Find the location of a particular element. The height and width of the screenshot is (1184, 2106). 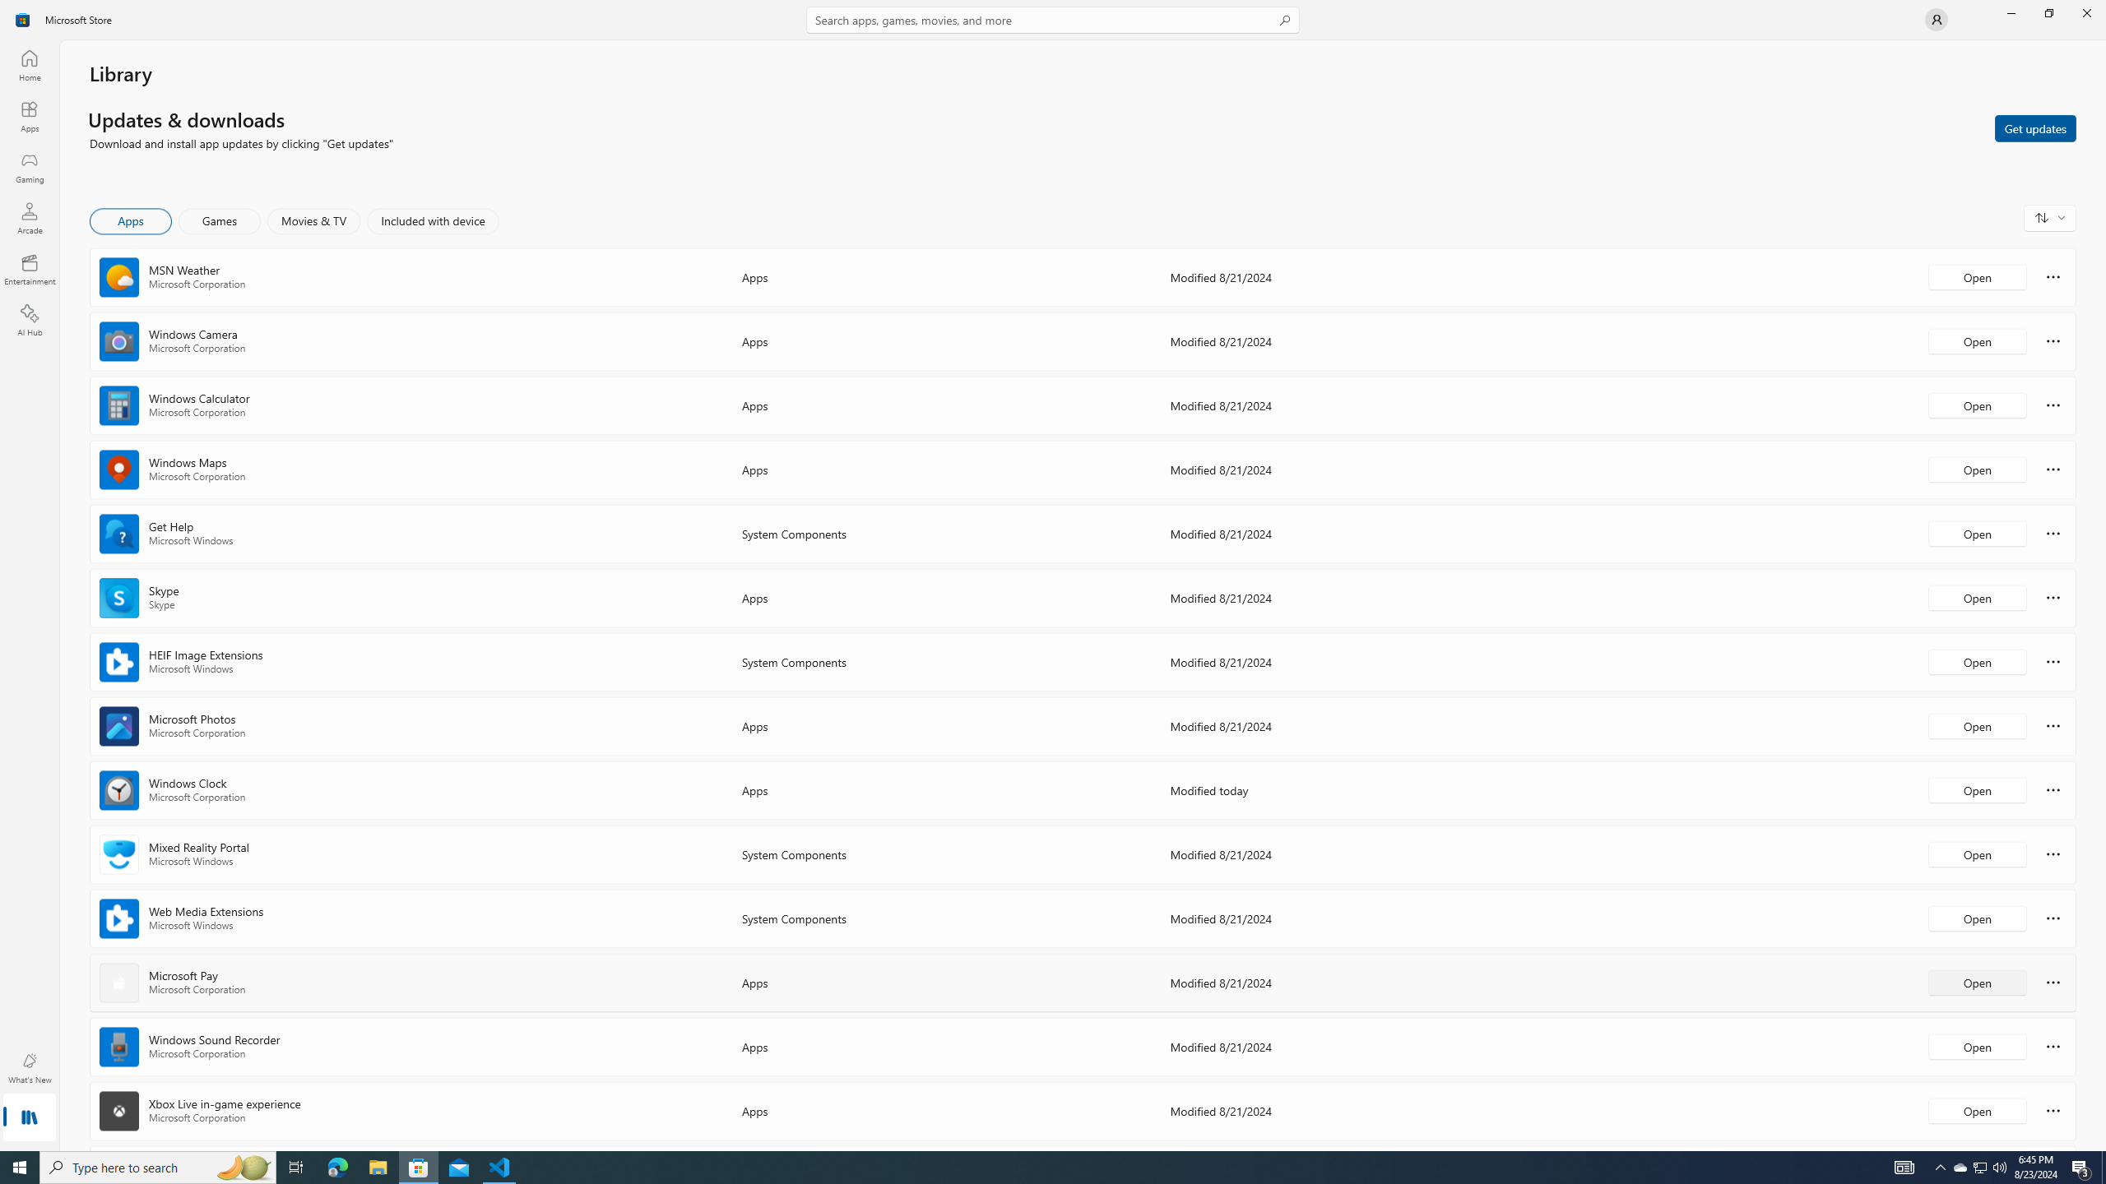

Apps is located at coordinates (30, 116).